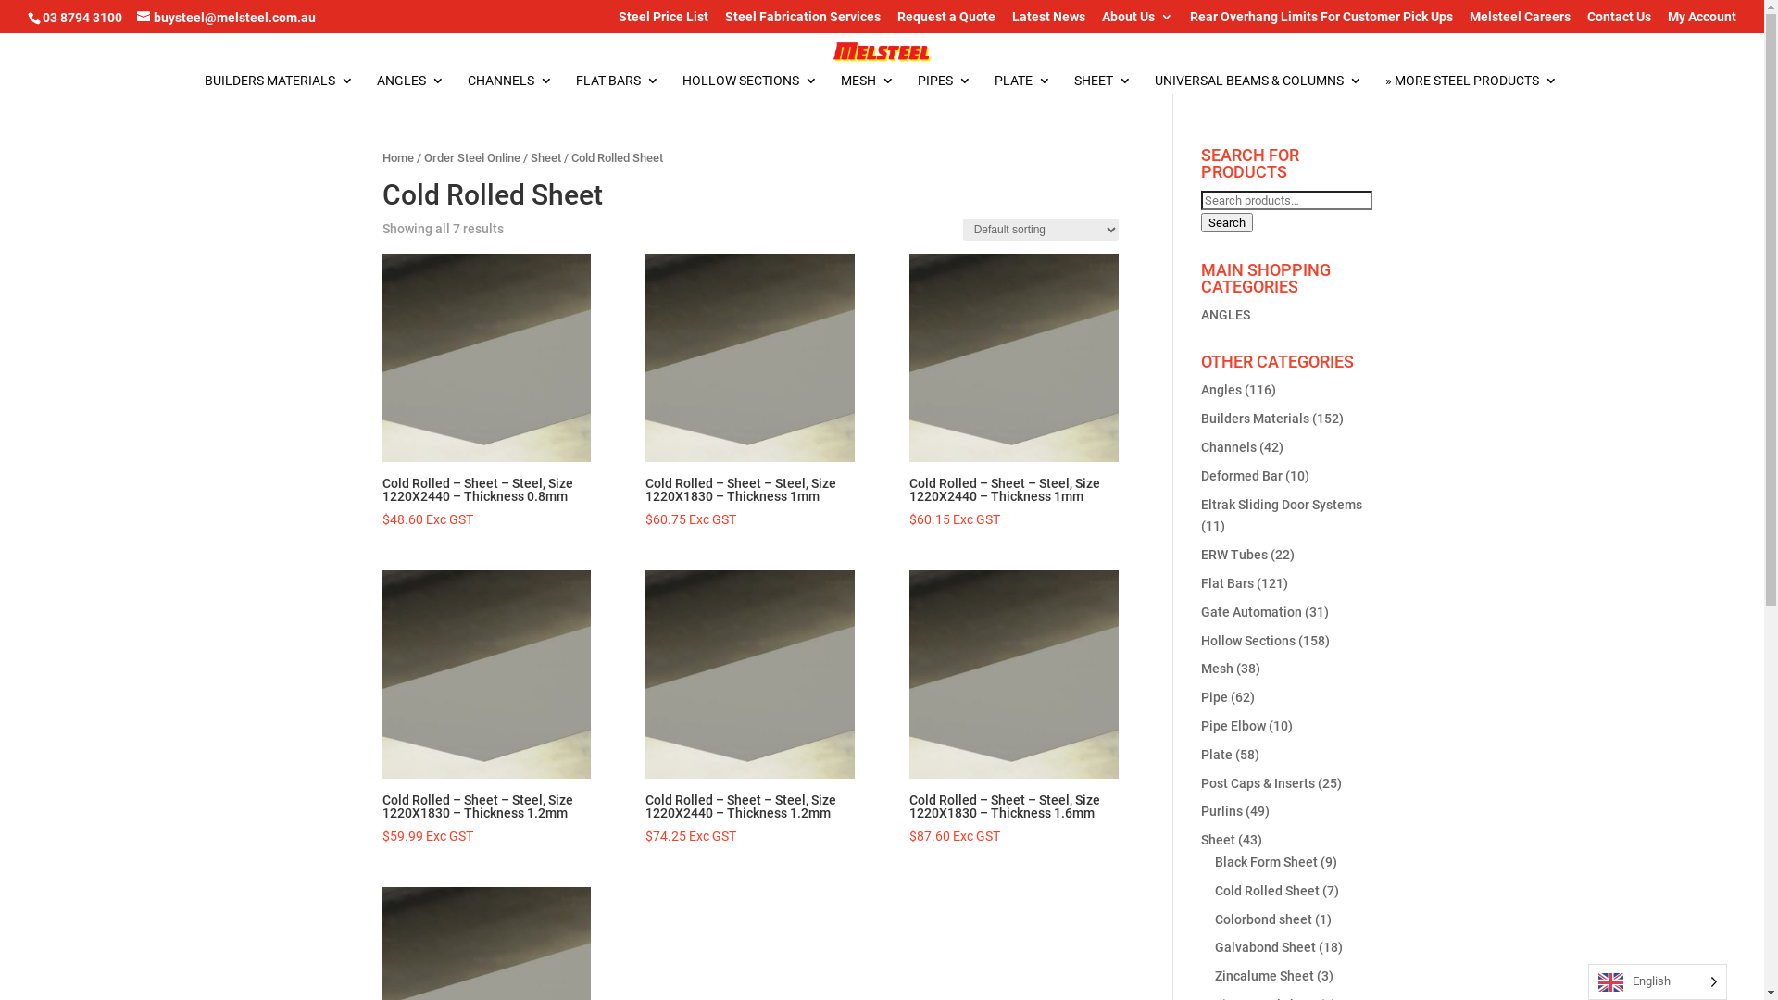 This screenshot has height=1000, width=1778. I want to click on PIPES, so click(945, 83).